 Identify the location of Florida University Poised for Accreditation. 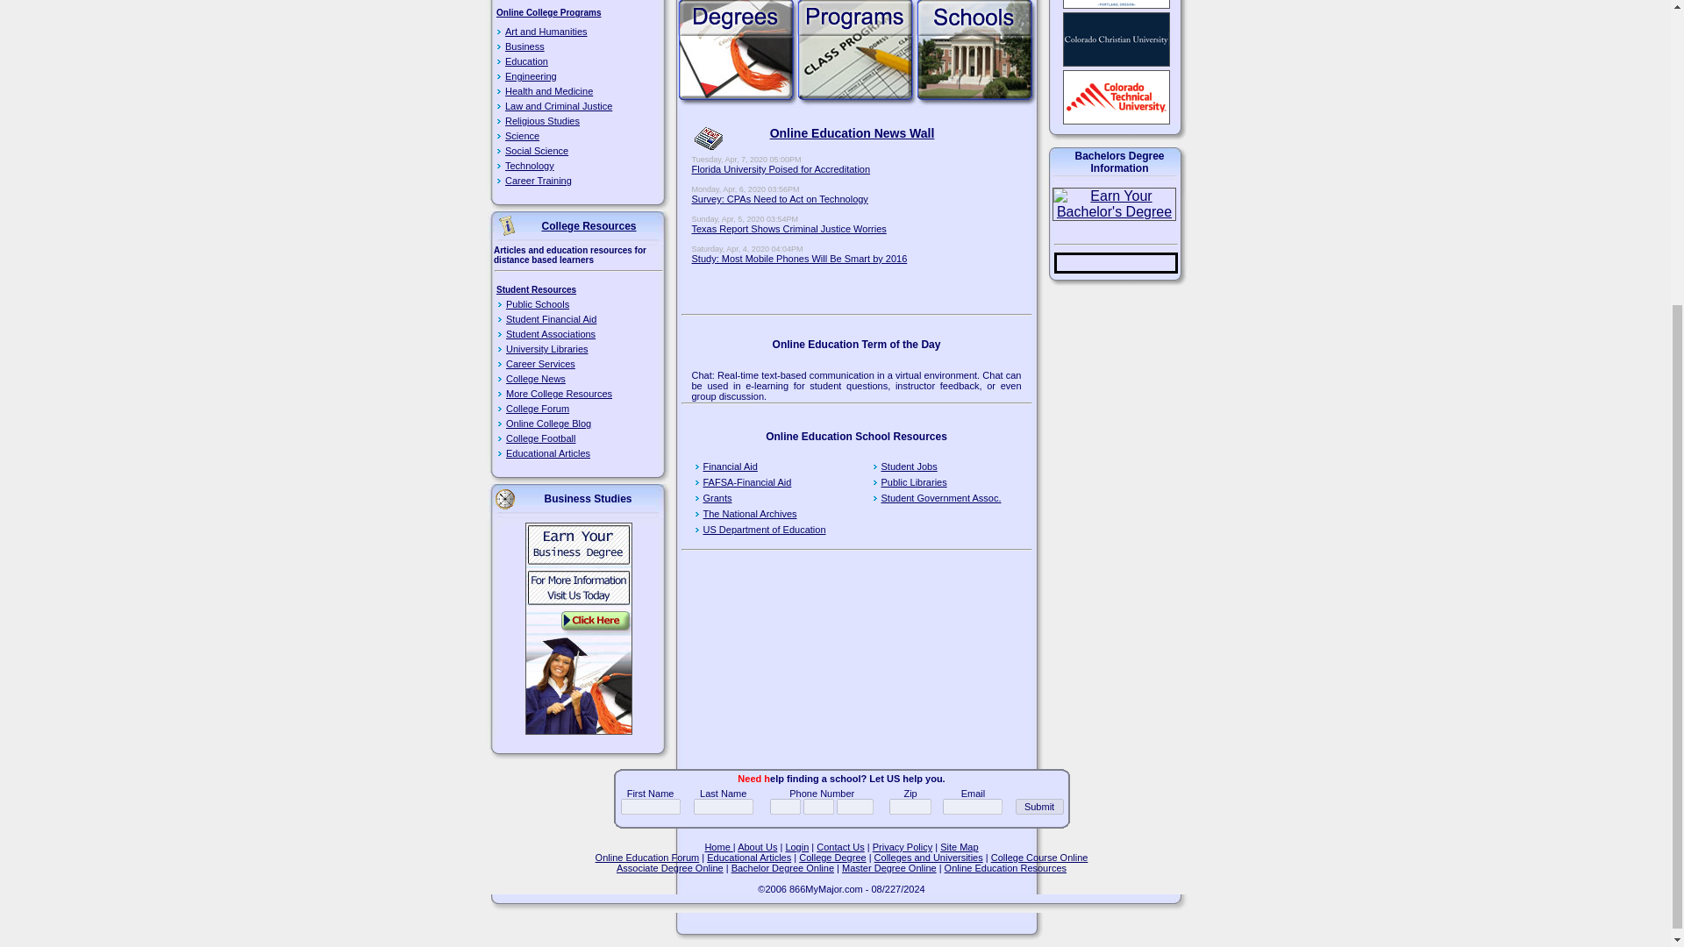
(781, 168).